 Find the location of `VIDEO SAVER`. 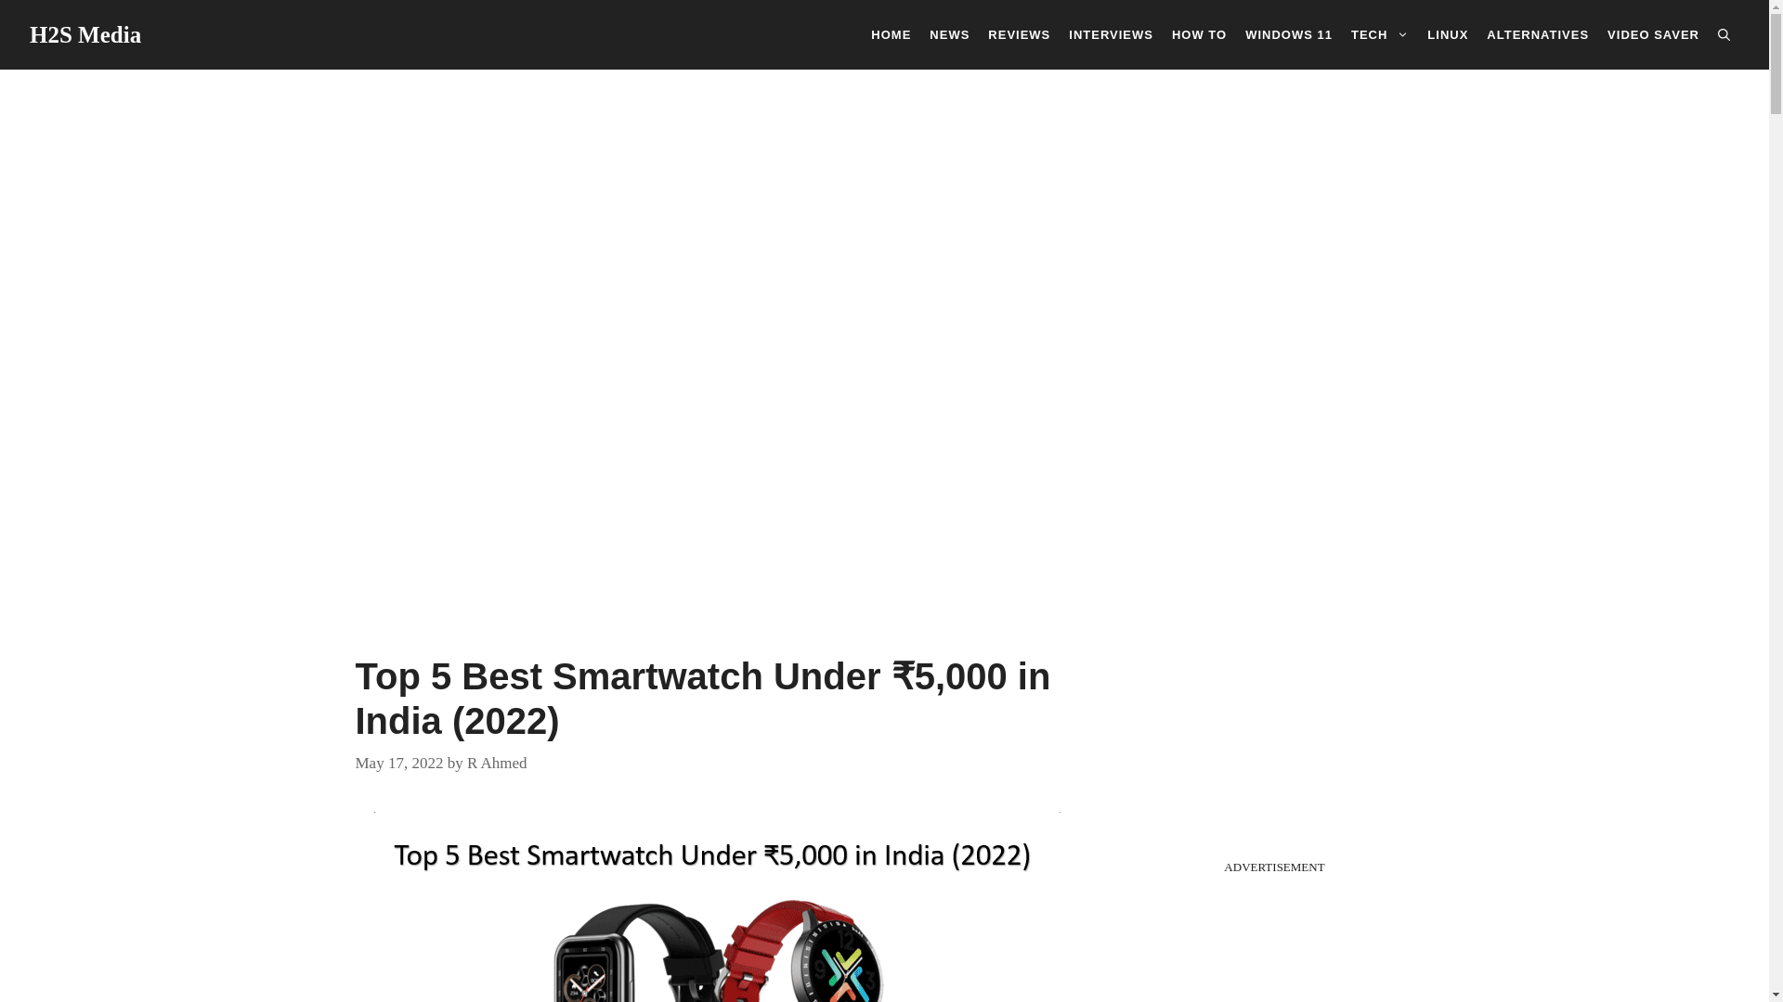

VIDEO SAVER is located at coordinates (1653, 33).